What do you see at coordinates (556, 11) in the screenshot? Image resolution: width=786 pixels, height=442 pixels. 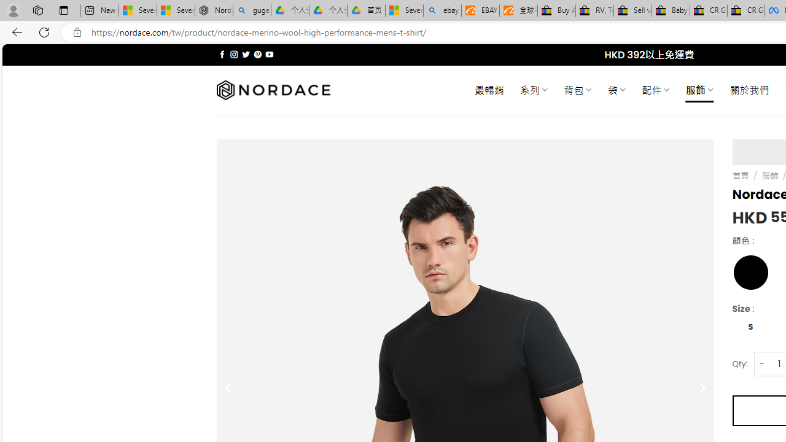 I see `Buy Auto Parts & Accessories | eBay` at bounding box center [556, 11].